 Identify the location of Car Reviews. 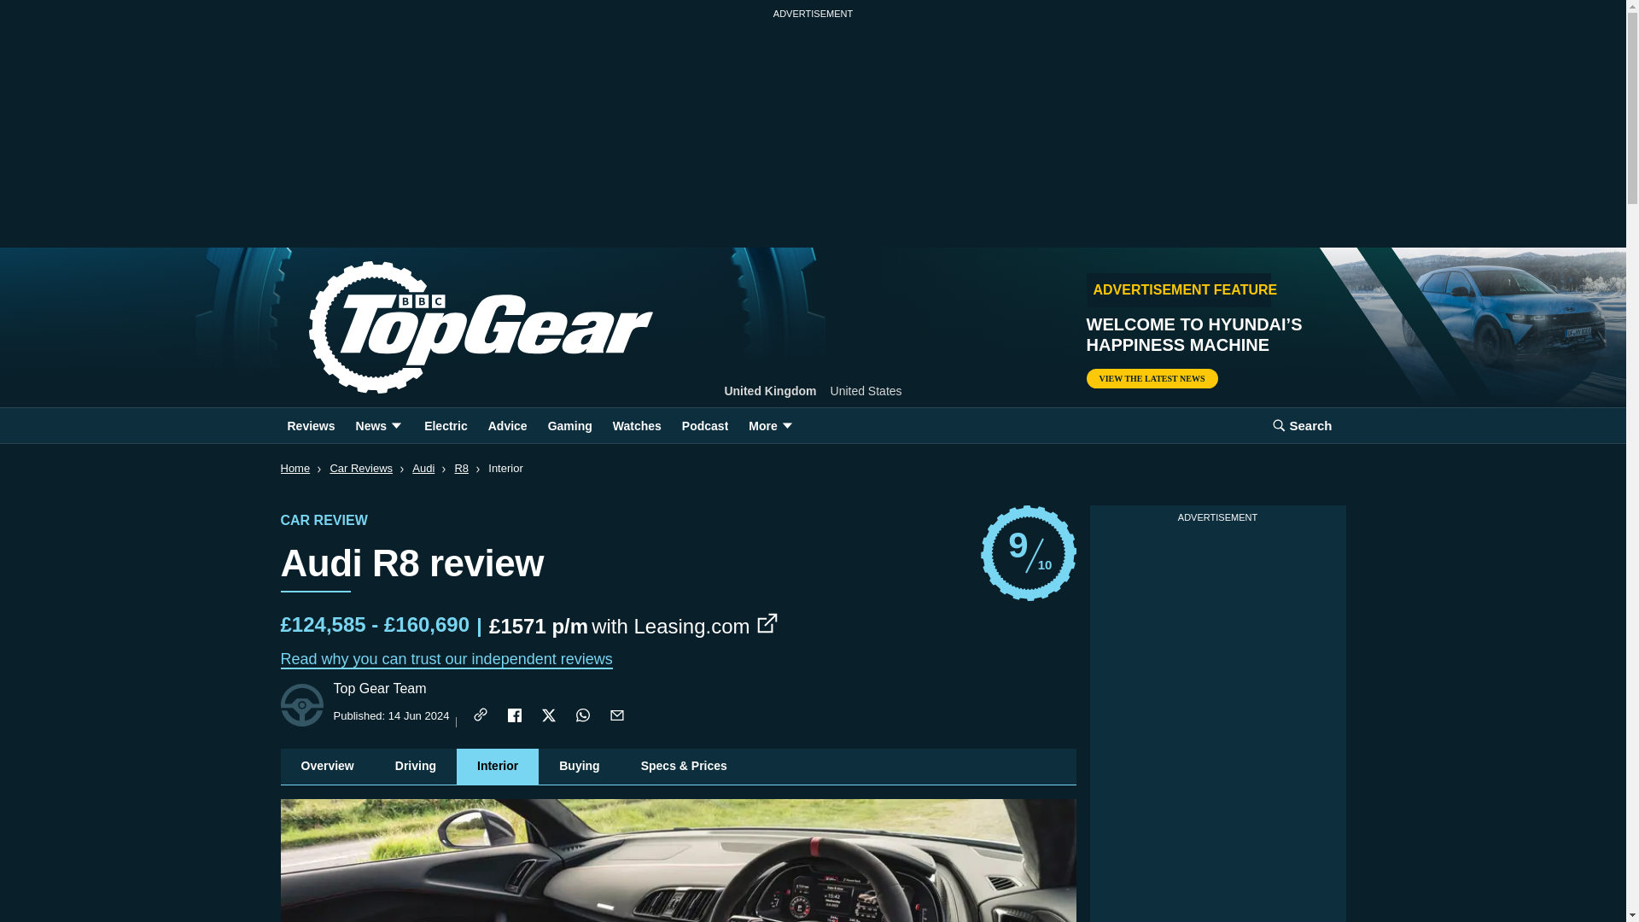
(360, 468).